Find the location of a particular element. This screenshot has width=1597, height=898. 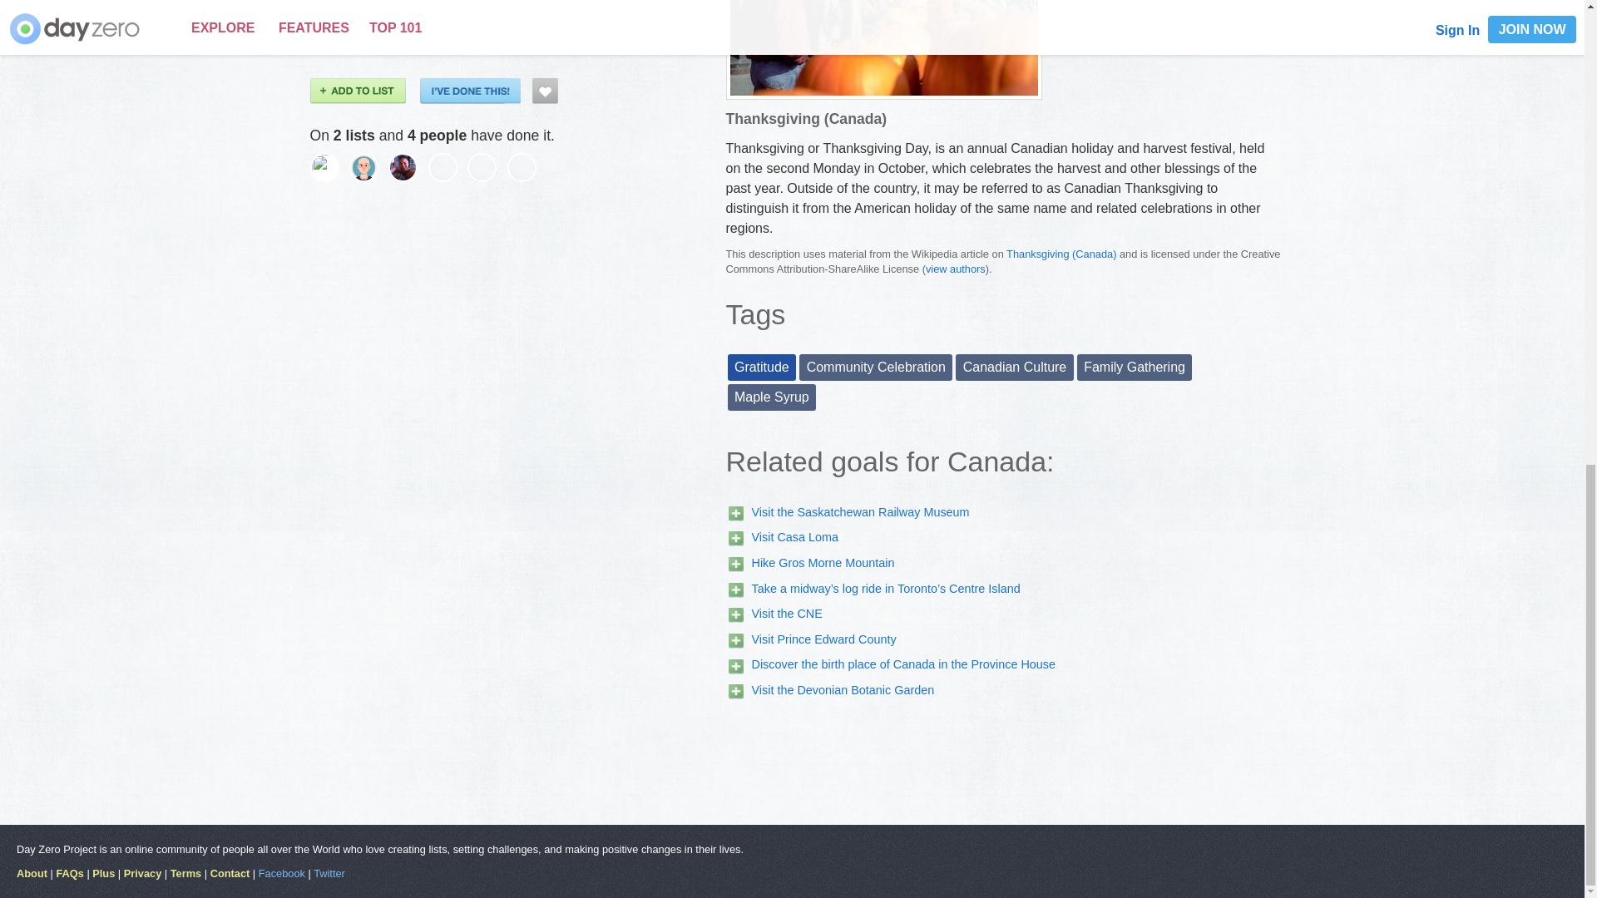

view authors is located at coordinates (955, 269).